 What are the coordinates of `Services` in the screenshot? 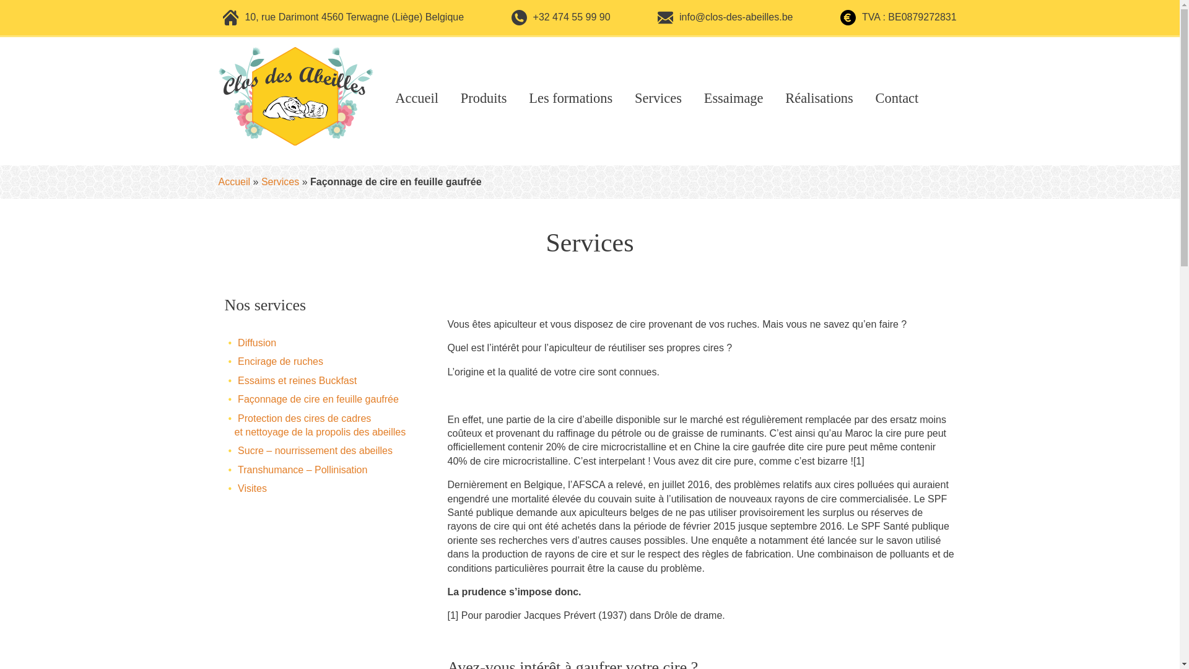 It's located at (280, 182).